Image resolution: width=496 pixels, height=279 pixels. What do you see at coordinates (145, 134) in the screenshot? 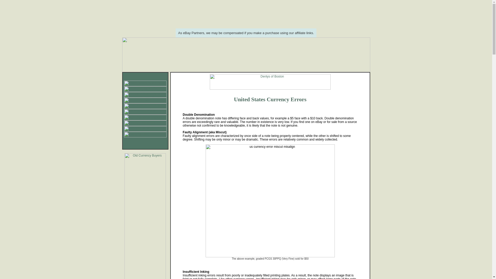
I see `Currency Links` at bounding box center [145, 134].